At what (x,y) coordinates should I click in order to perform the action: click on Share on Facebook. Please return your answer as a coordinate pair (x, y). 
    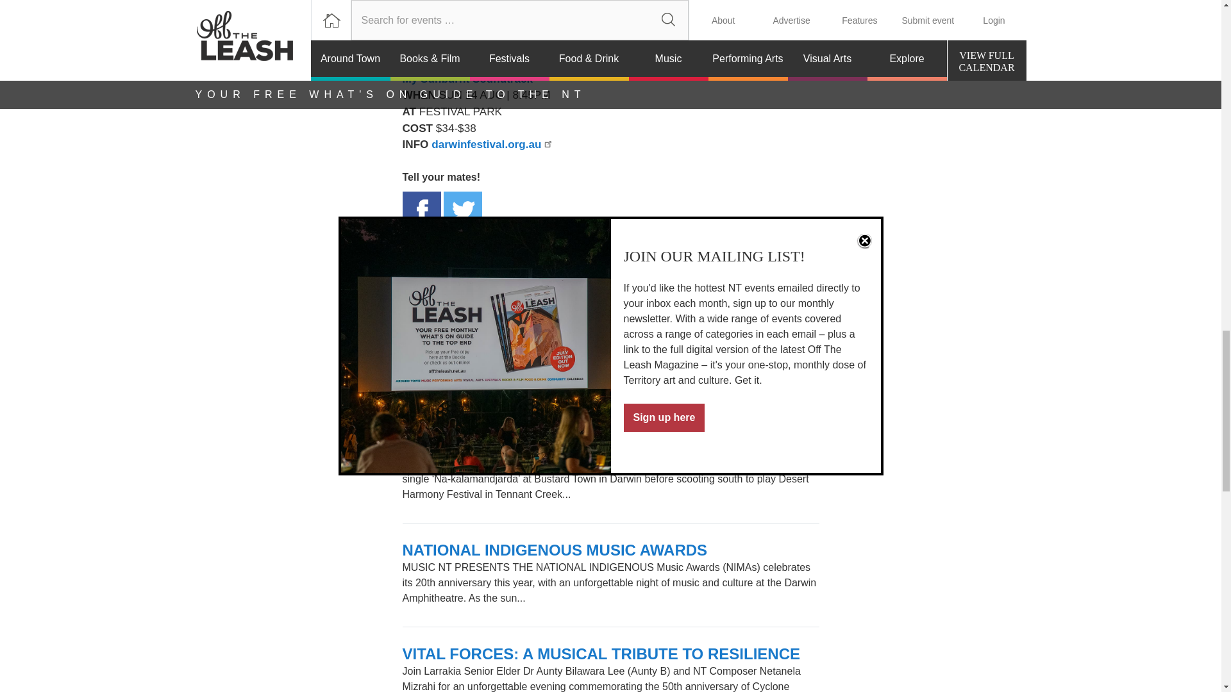
    Looking at the image, I should click on (421, 210).